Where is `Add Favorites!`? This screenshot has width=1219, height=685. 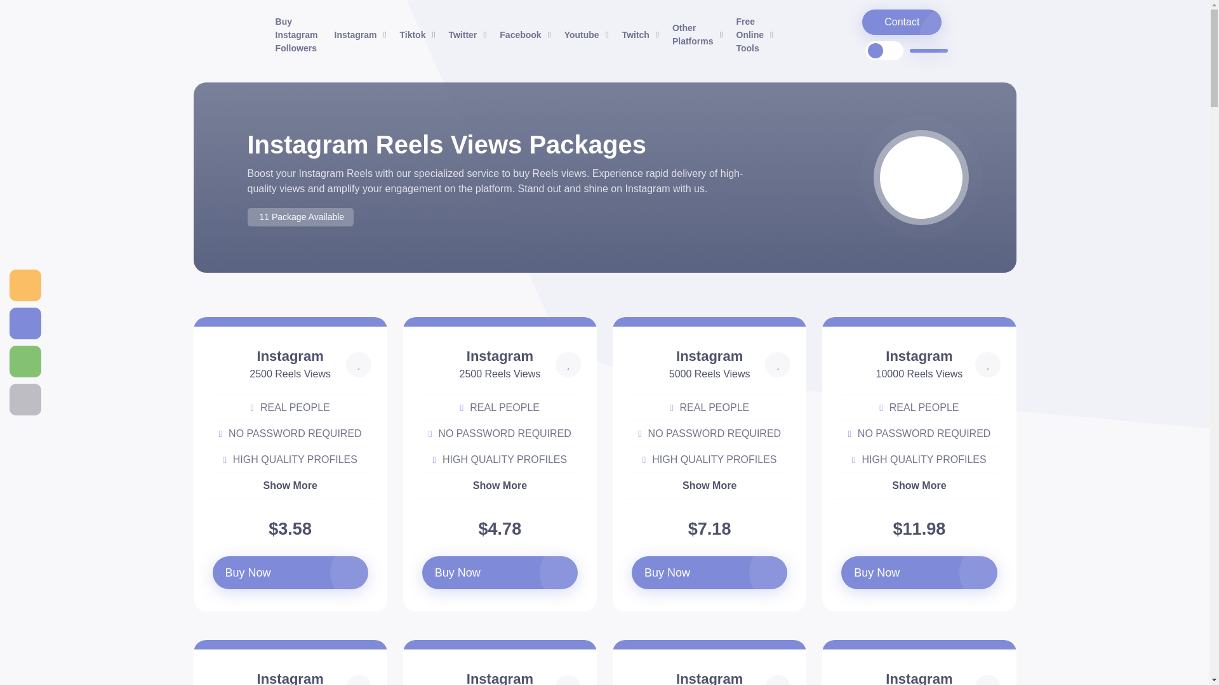
Add Favorites! is located at coordinates (568, 365).